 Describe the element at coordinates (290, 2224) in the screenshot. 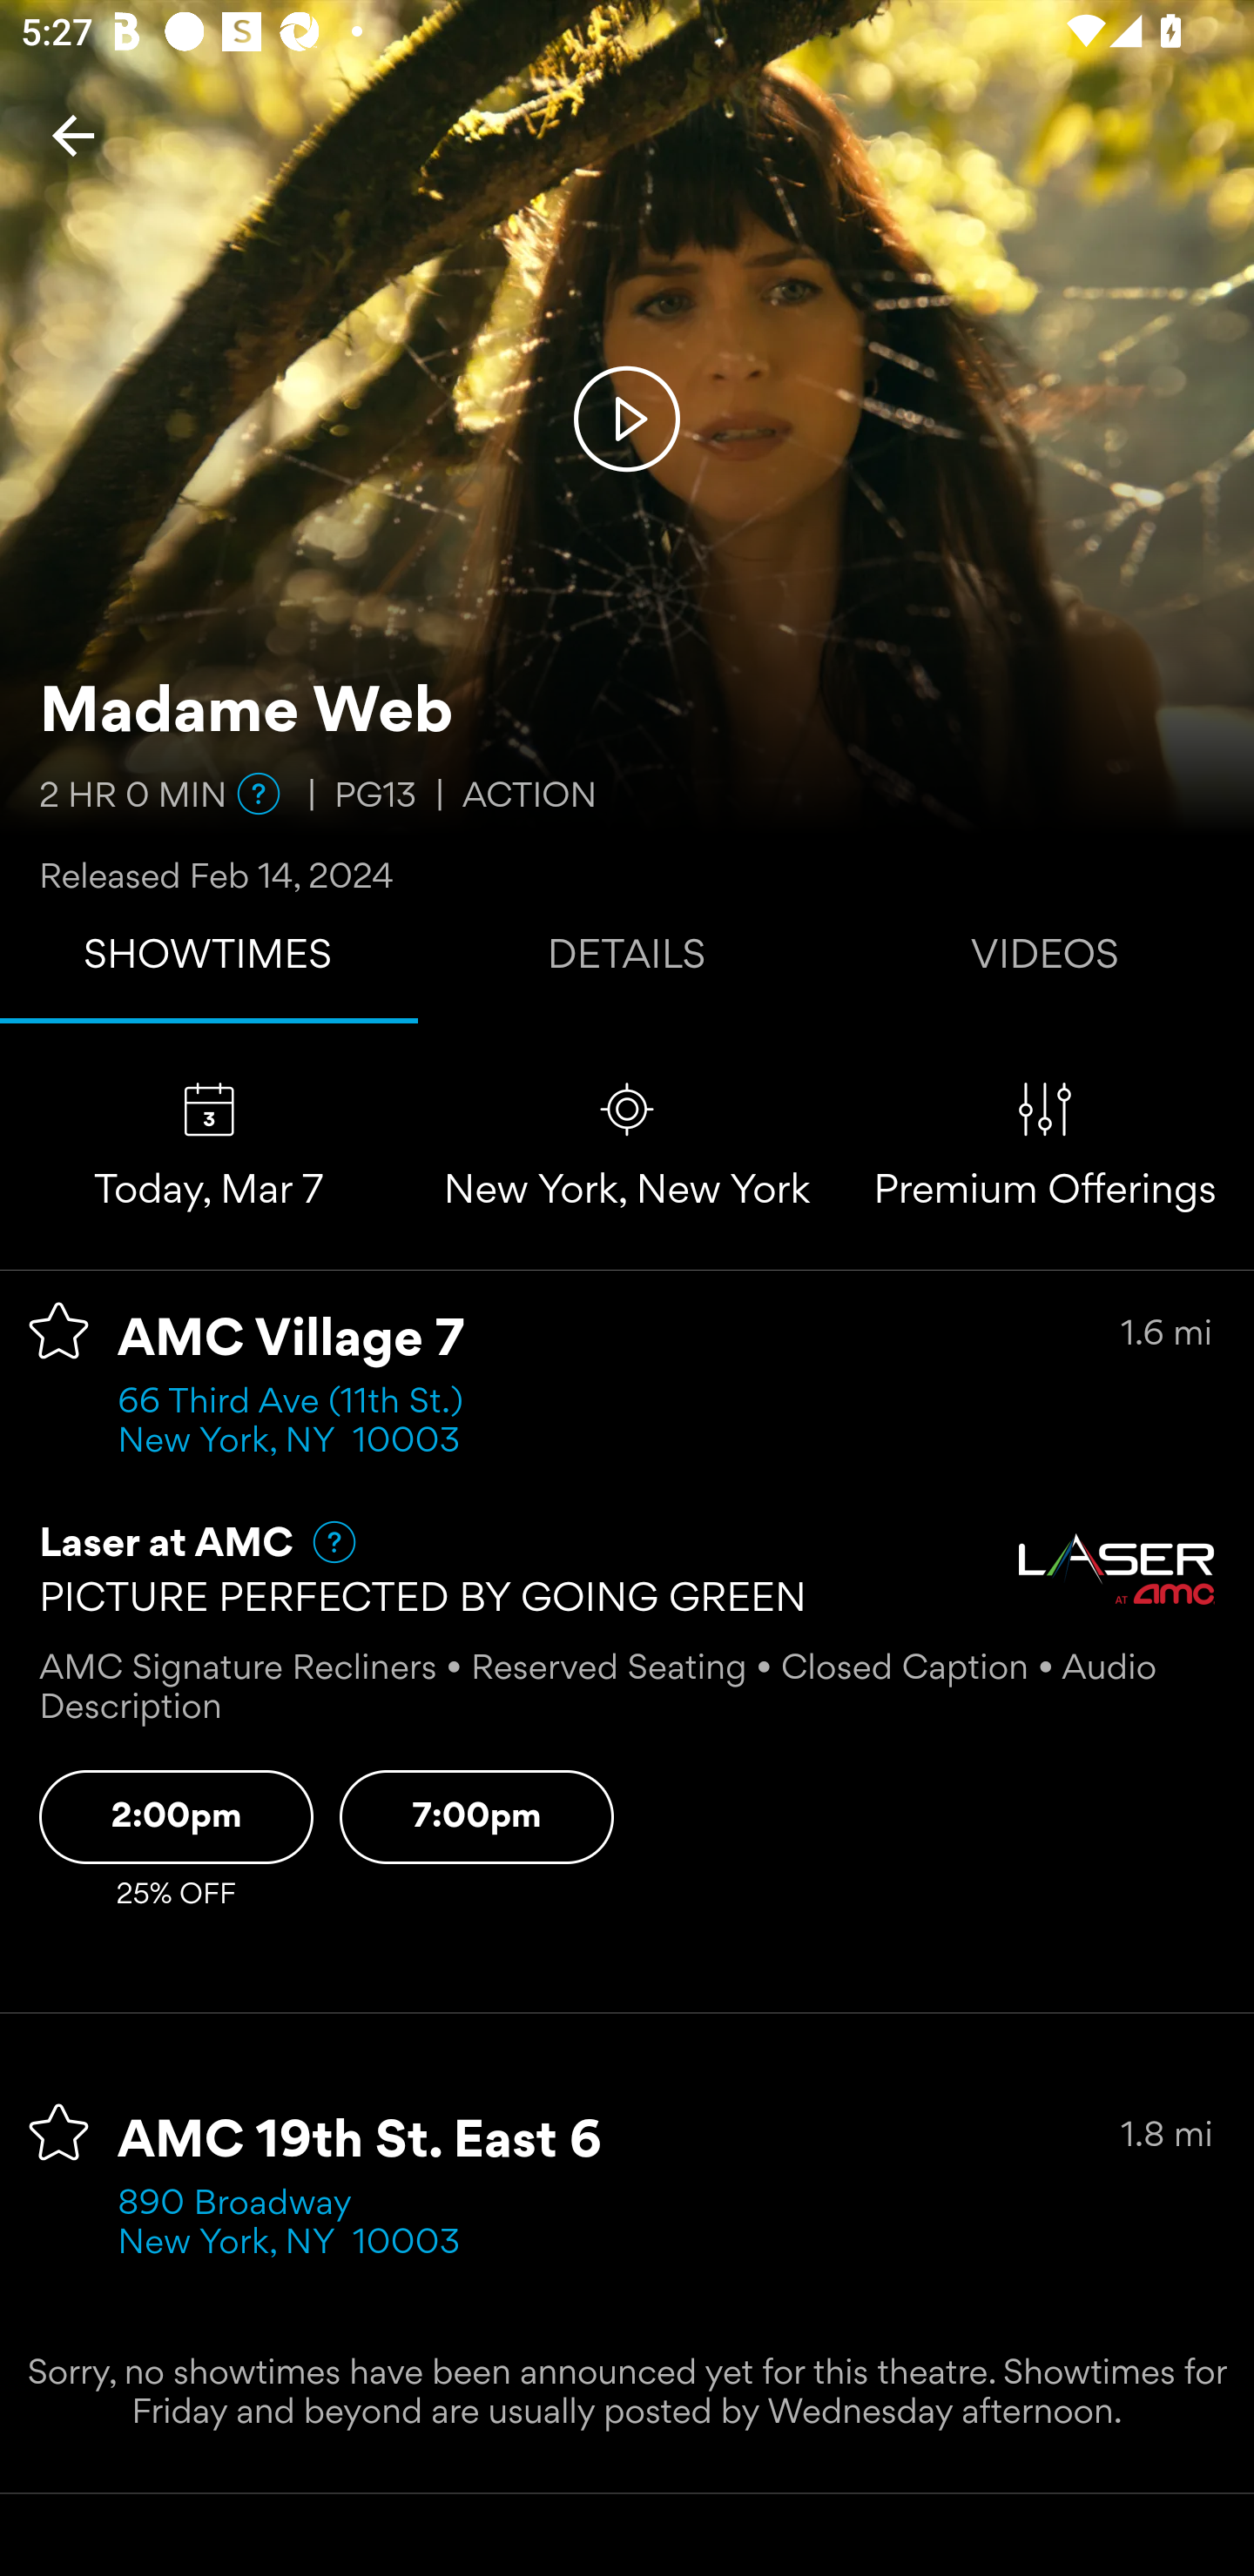

I see `890 Broadway  
New York, NY  10003` at that location.